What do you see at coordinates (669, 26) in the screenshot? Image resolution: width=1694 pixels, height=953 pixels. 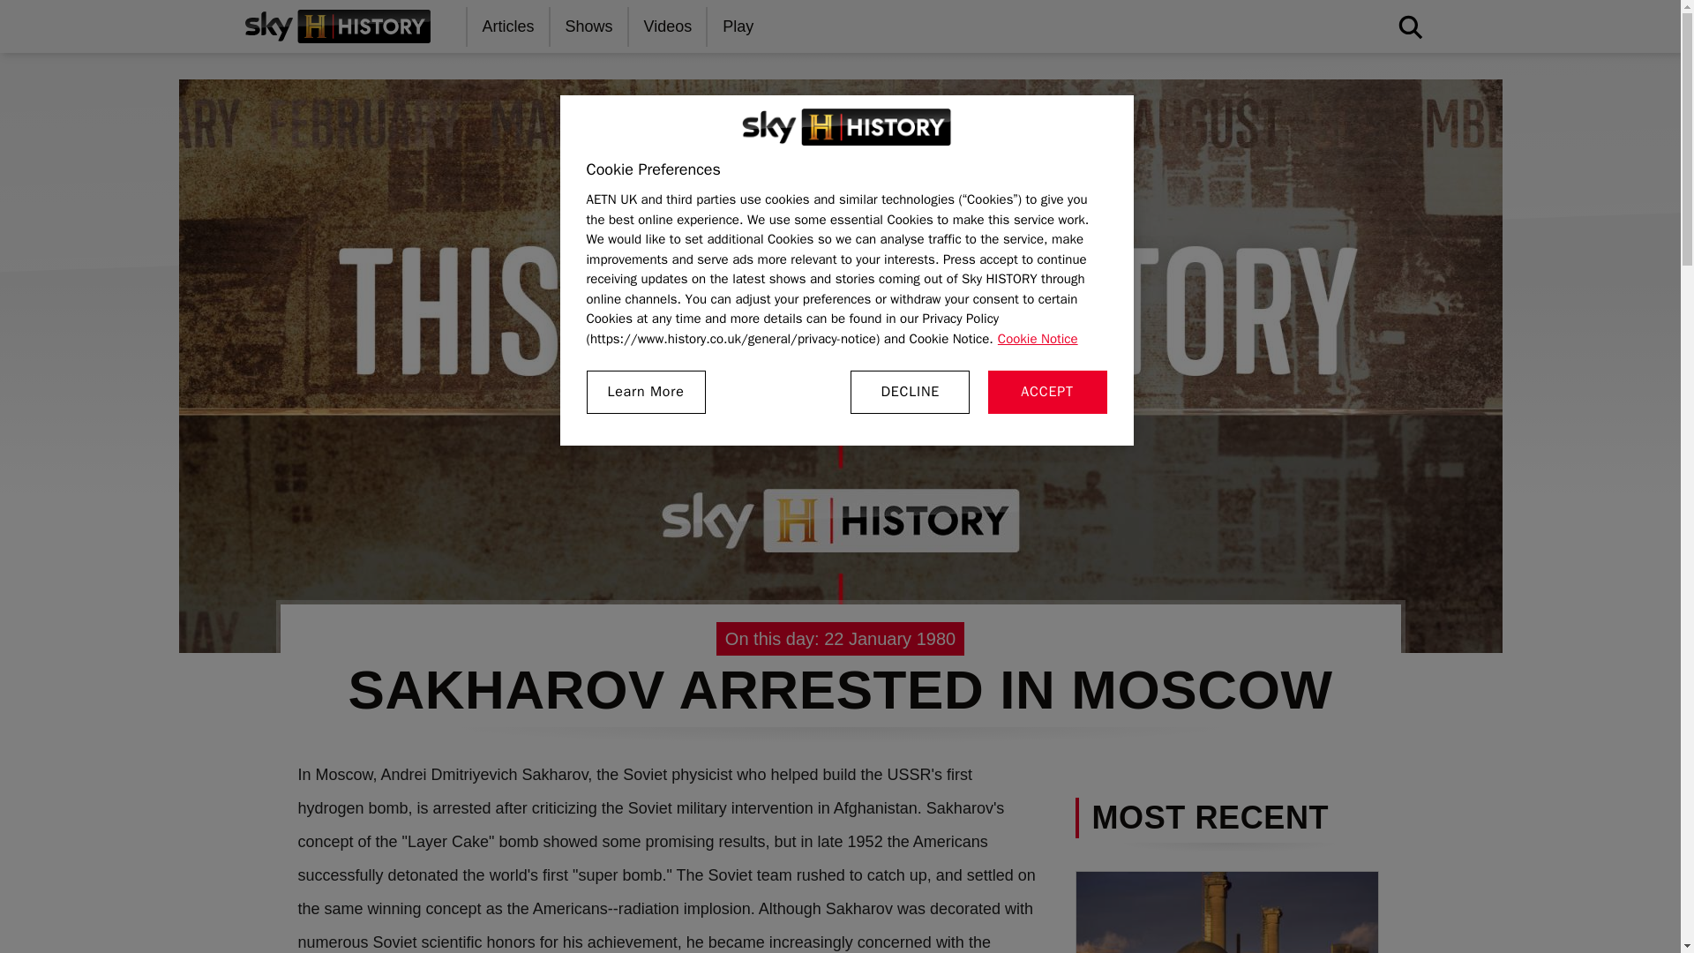 I see `Videos` at bounding box center [669, 26].